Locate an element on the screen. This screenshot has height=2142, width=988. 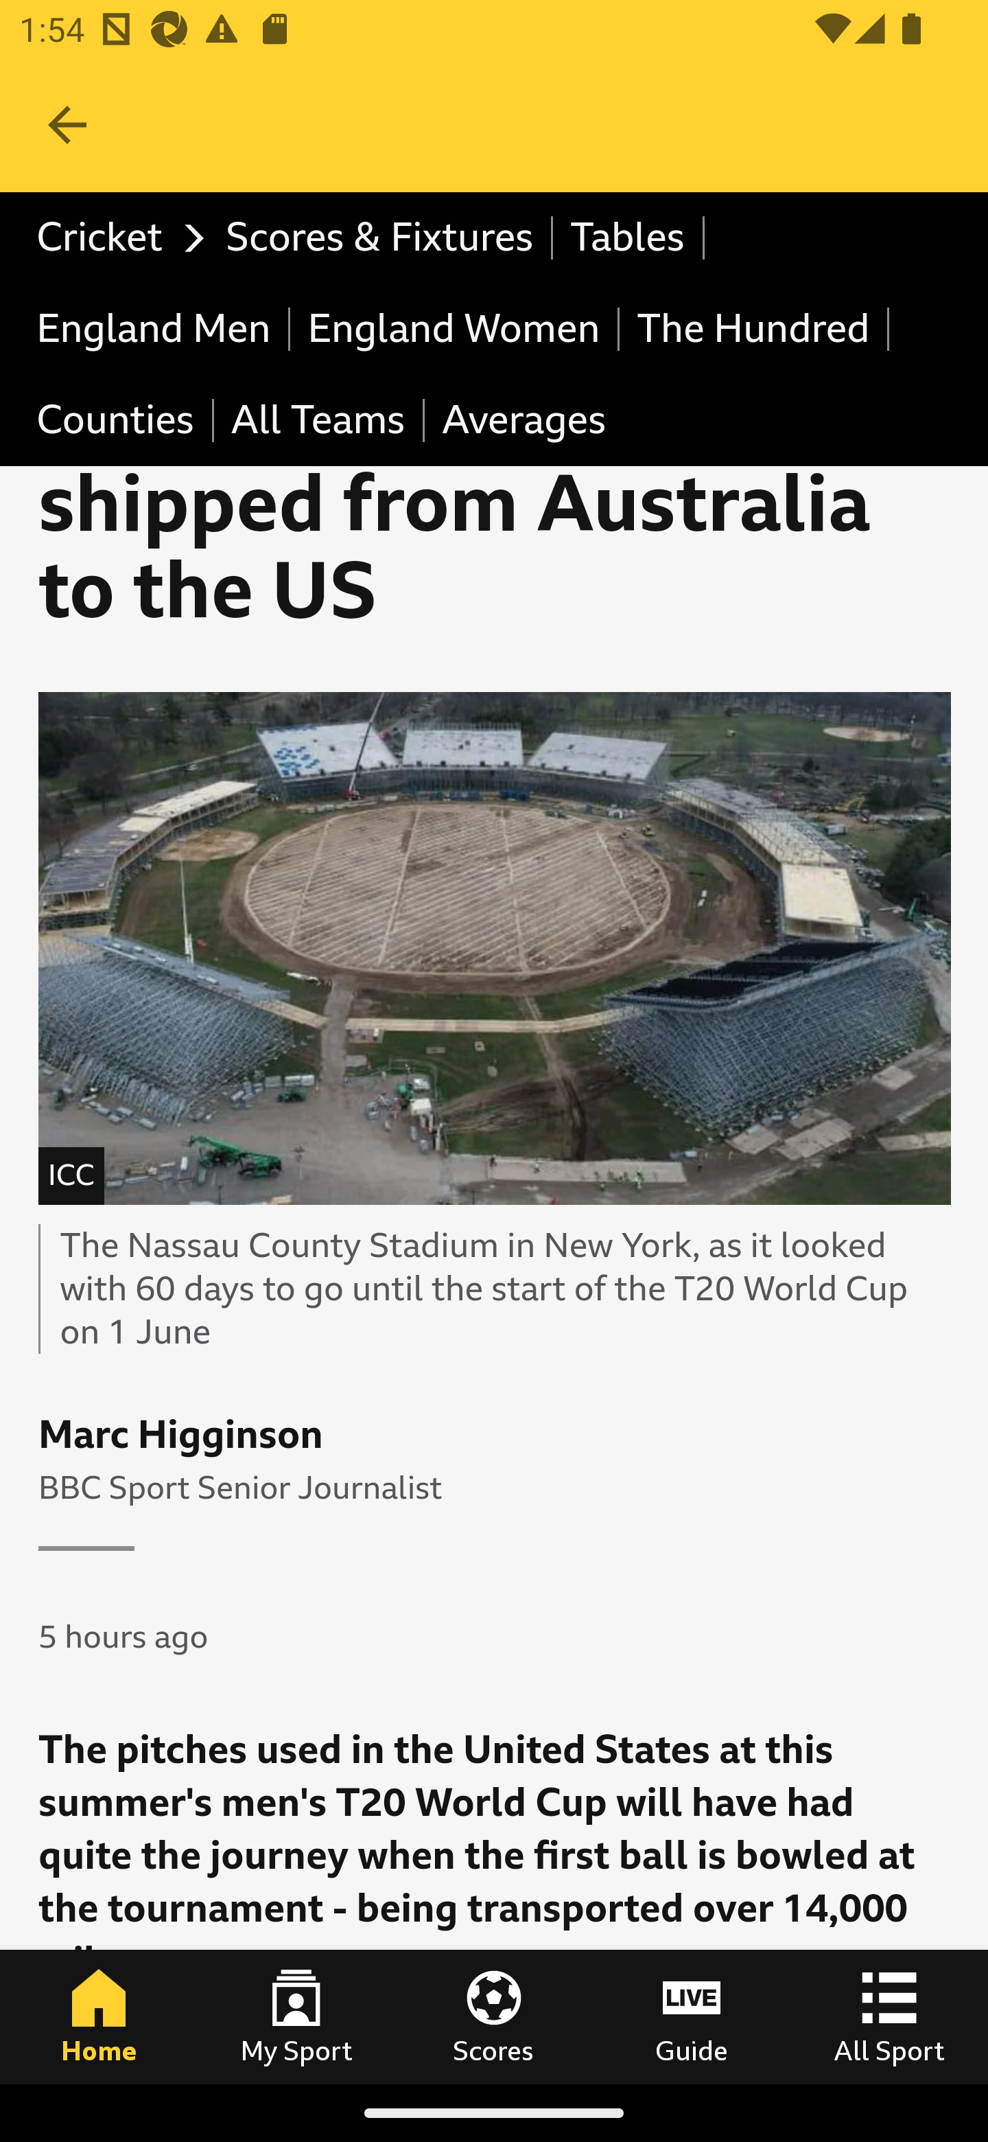
Scores & Fixtures is located at coordinates (380, 238).